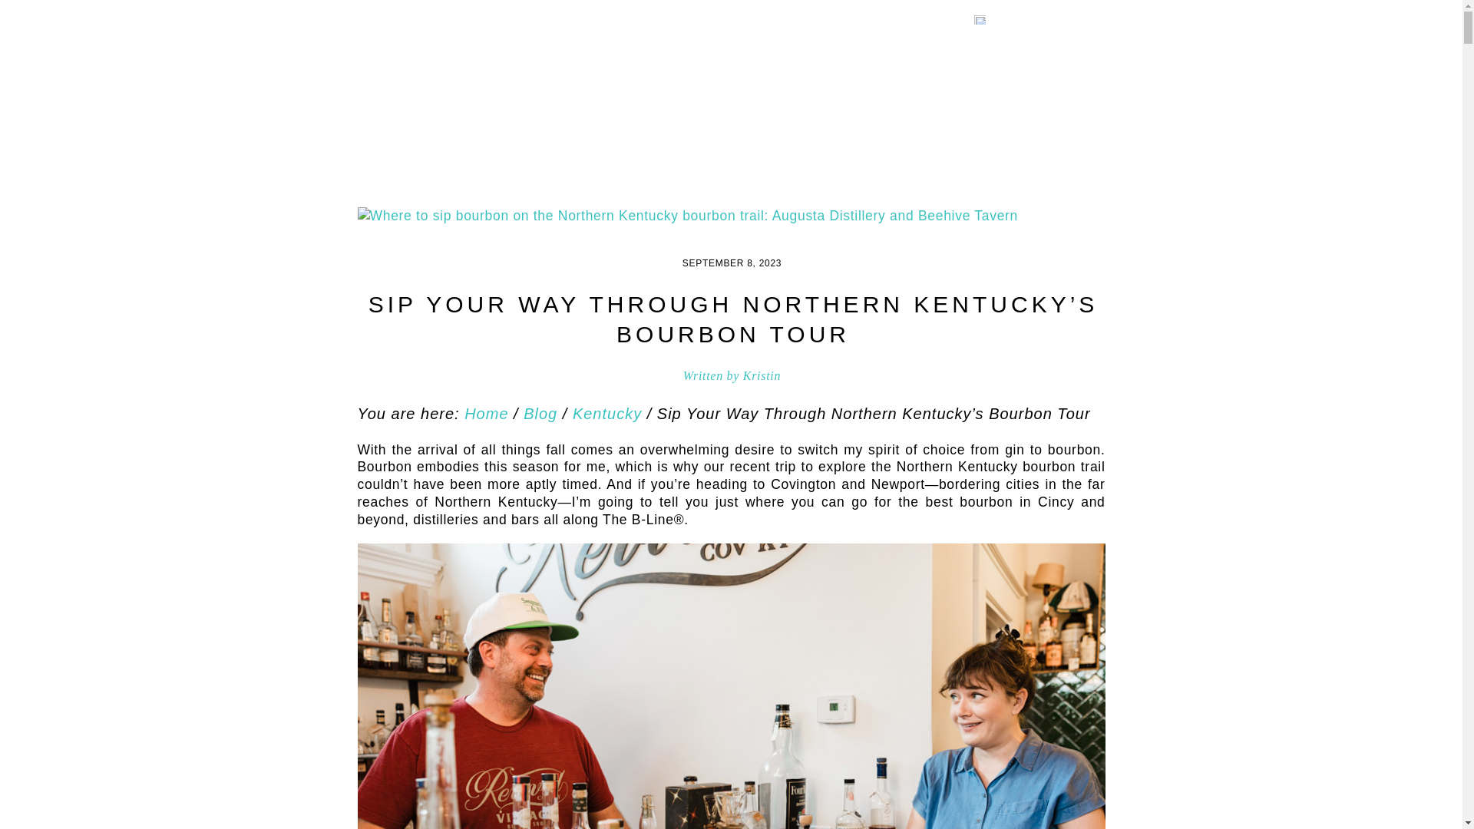  I want to click on Home, so click(486, 413).